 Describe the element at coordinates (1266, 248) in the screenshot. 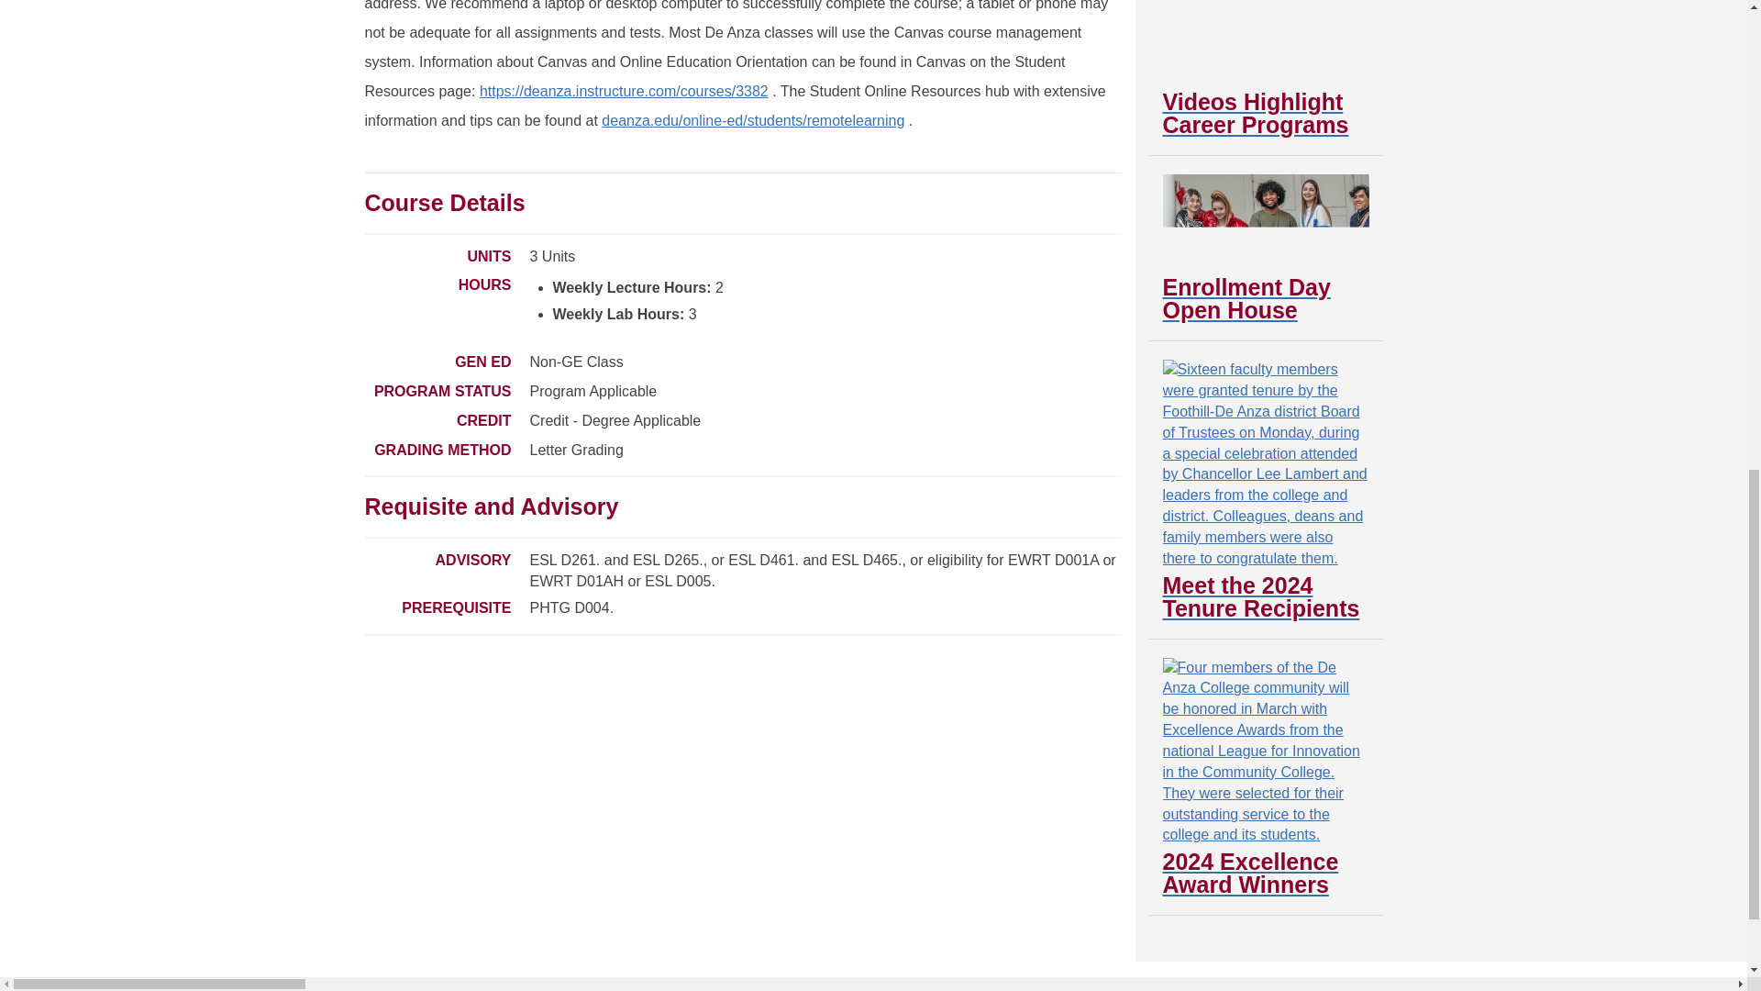

I see `Enrollment Day Open House` at that location.